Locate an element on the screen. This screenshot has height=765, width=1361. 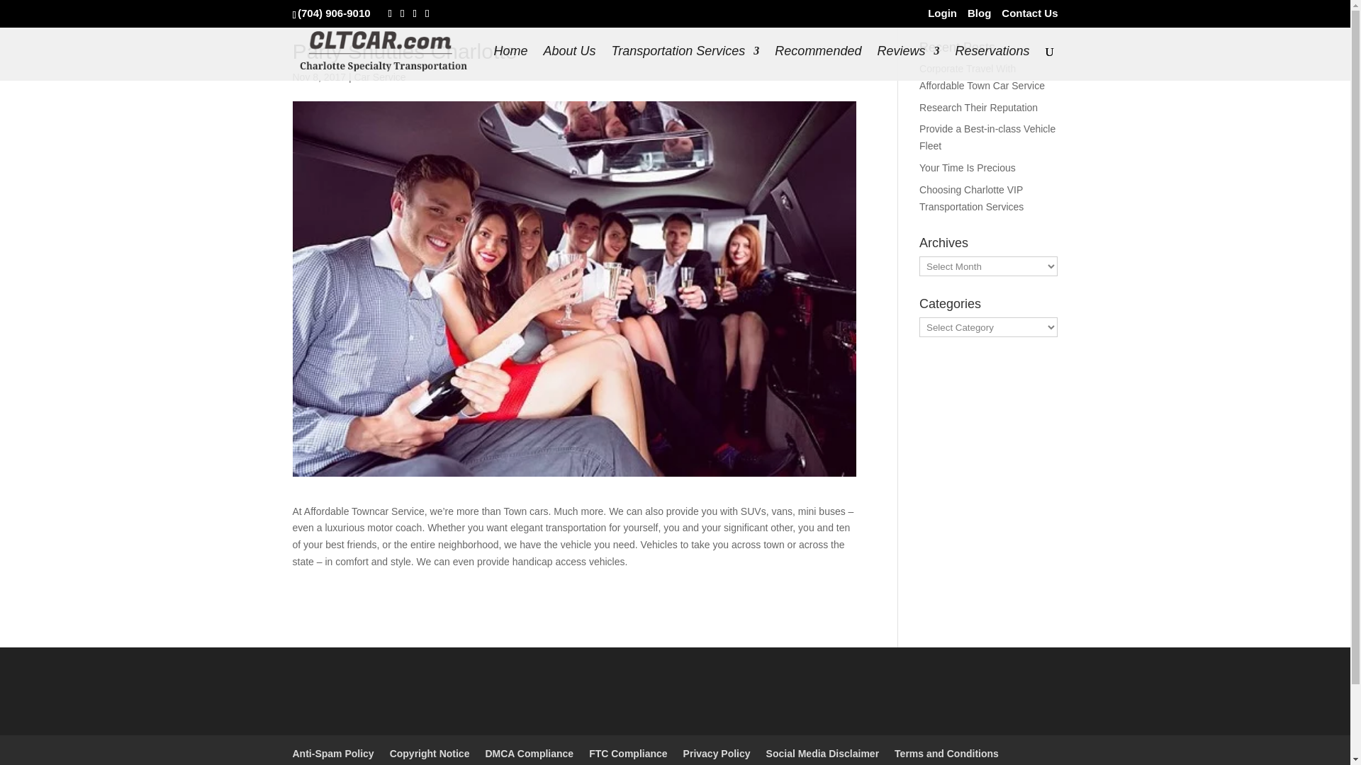
Provide a Best-in-class Vehicle Fleet is located at coordinates (987, 137).